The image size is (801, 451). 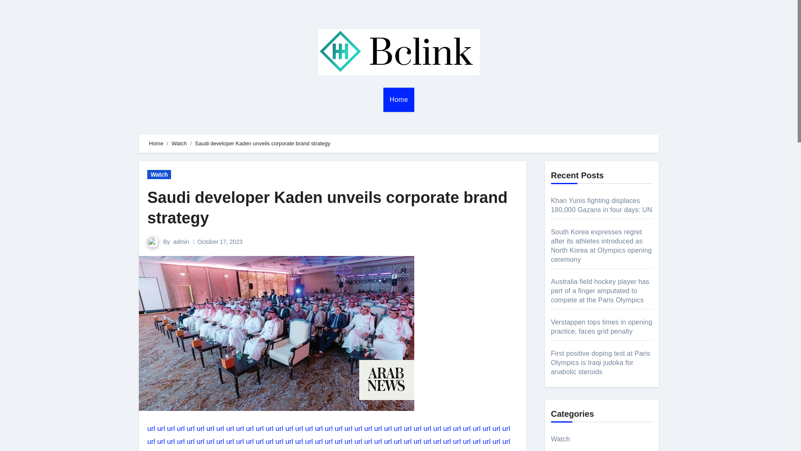 I want to click on url, so click(x=240, y=428).